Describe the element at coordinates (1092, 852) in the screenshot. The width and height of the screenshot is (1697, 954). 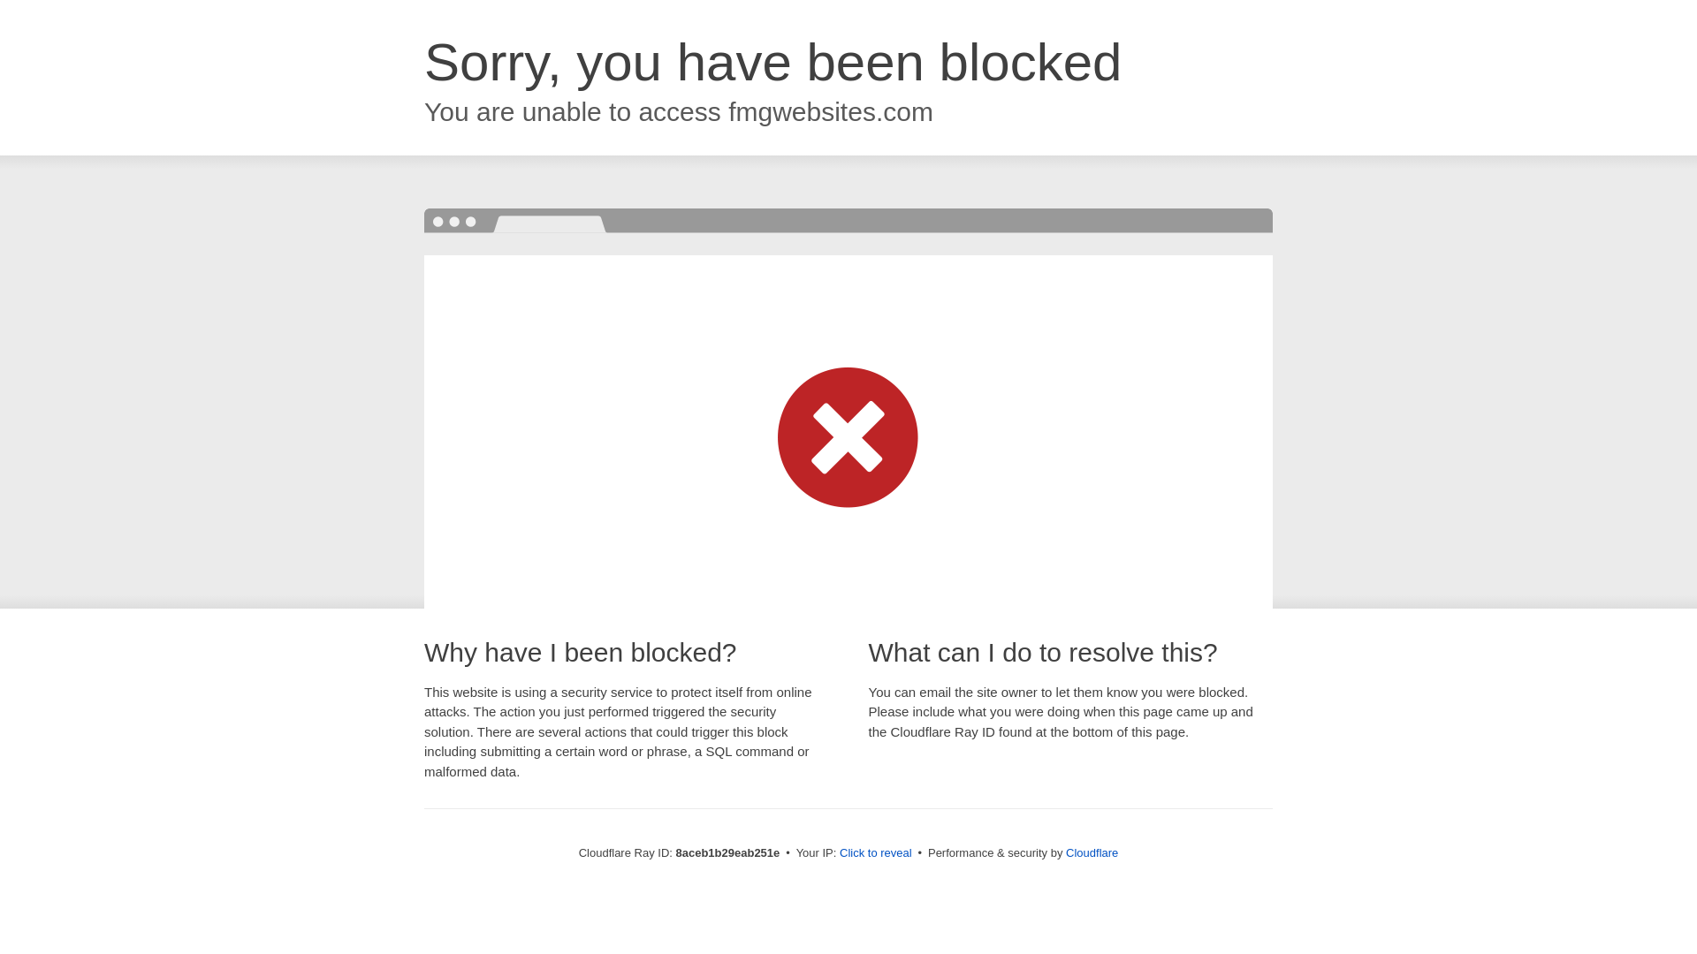
I see `Cloudflare` at that location.